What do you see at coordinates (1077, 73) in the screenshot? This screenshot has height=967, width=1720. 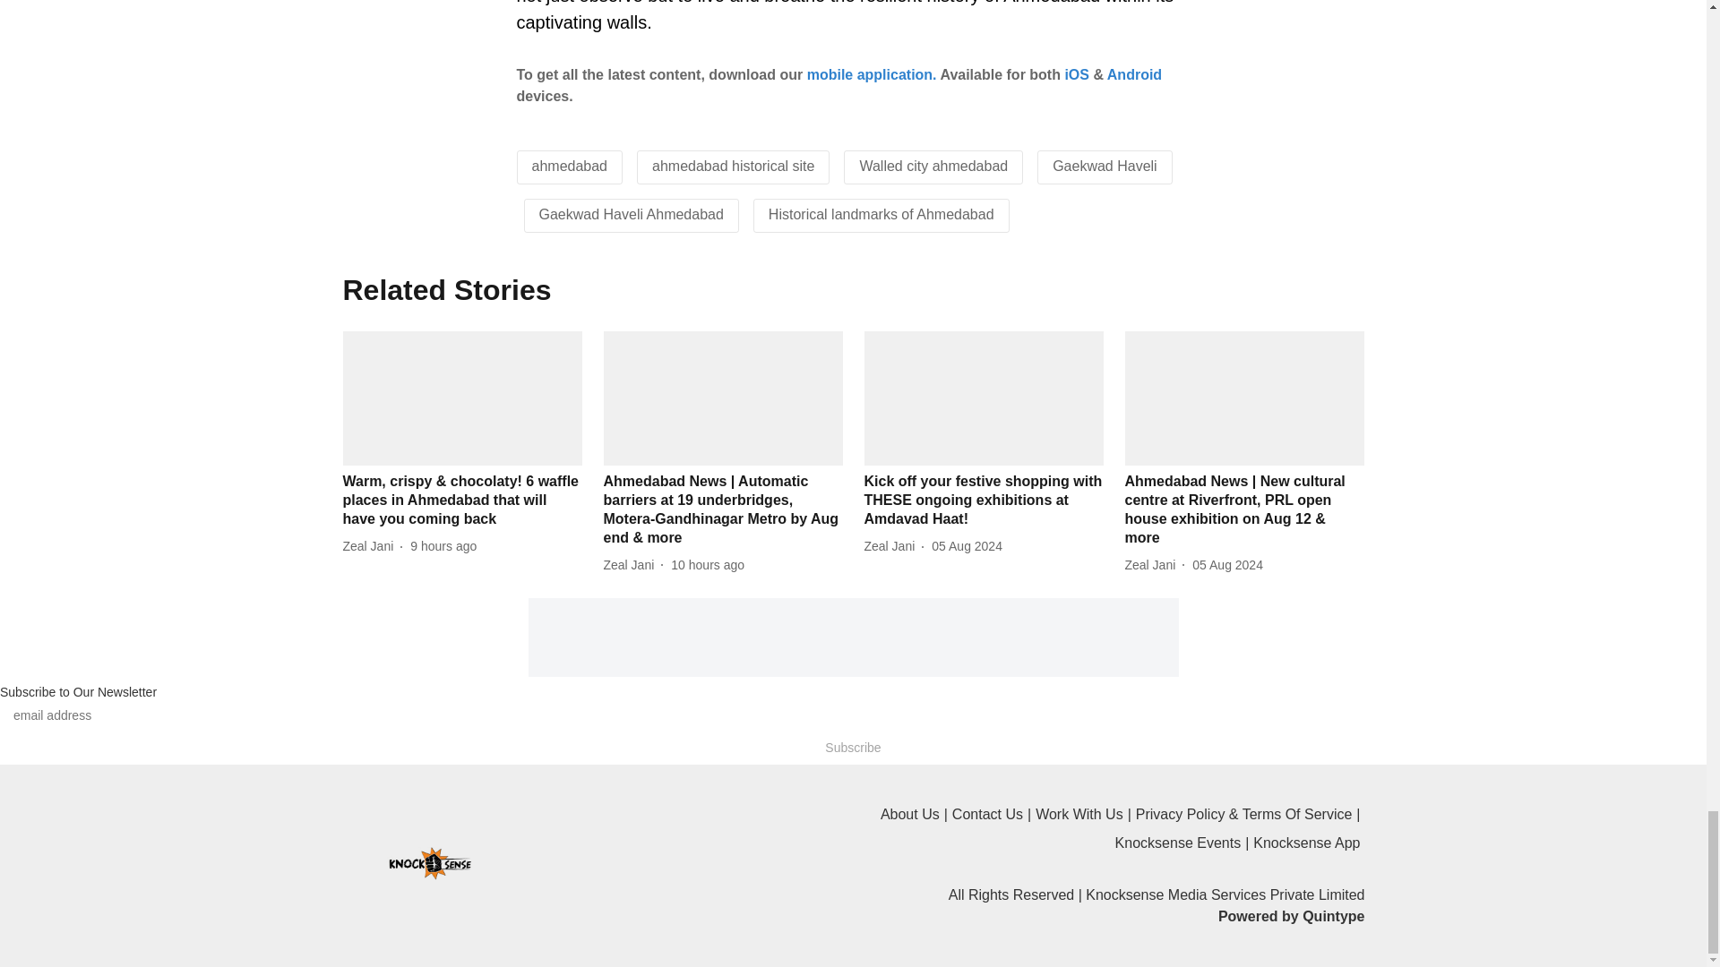 I see `iOS` at bounding box center [1077, 73].